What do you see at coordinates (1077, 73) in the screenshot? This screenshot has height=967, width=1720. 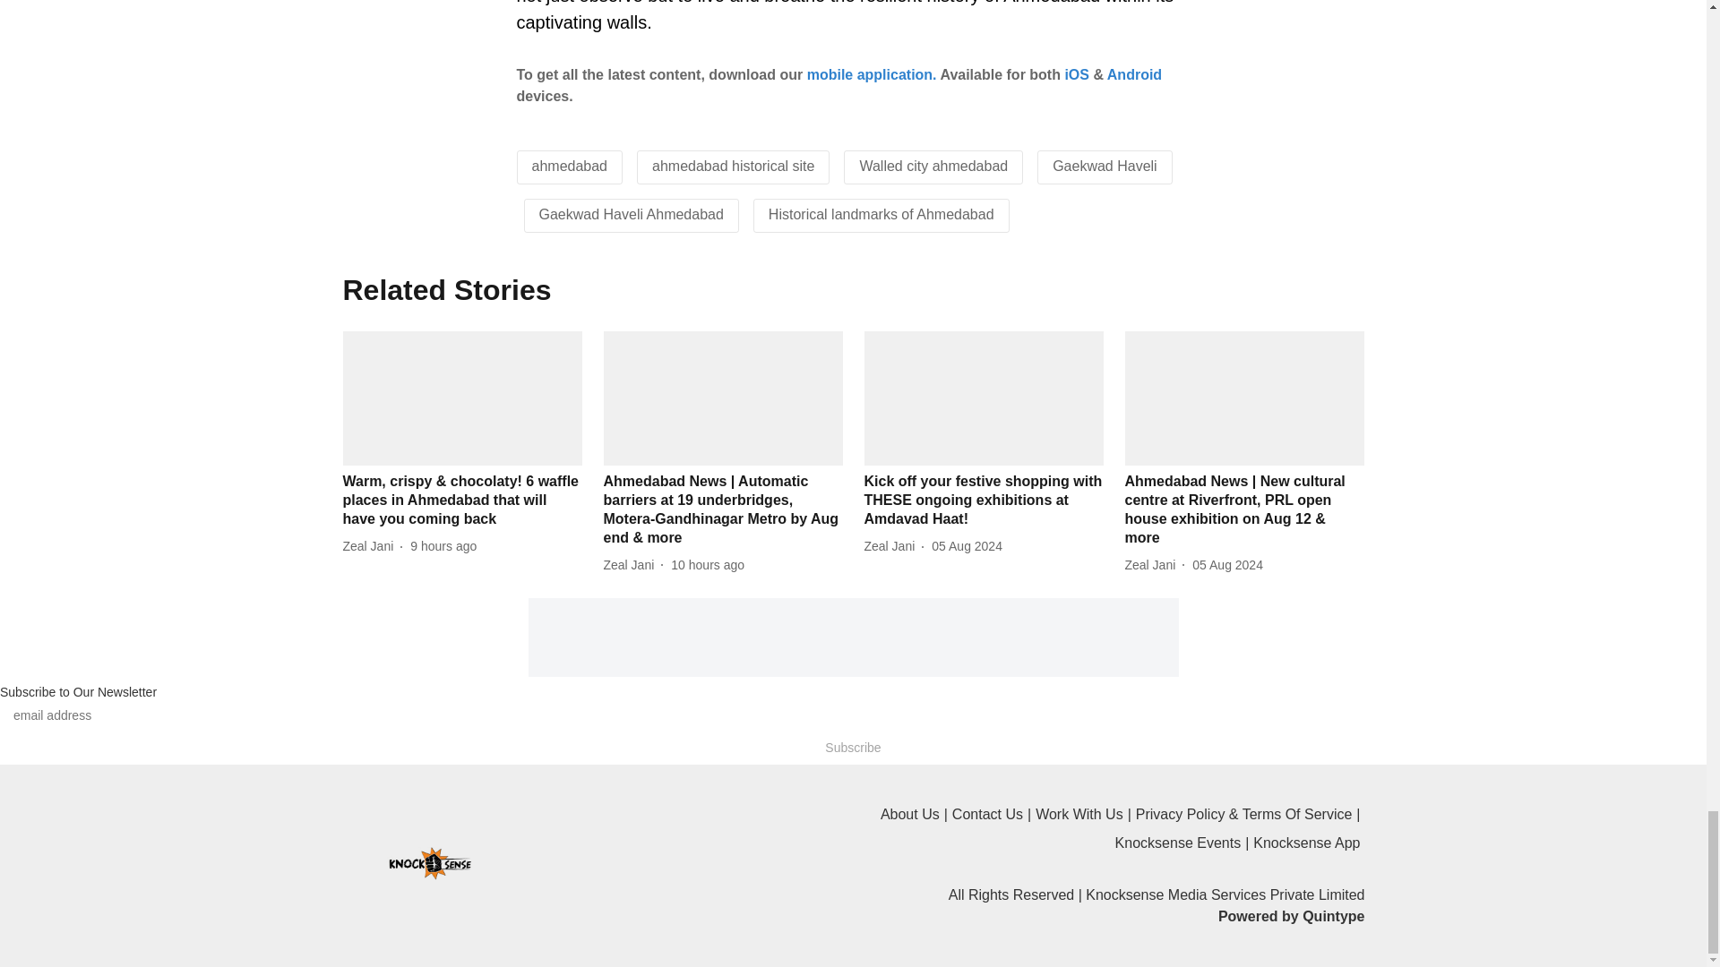 I see `iOS` at bounding box center [1077, 73].